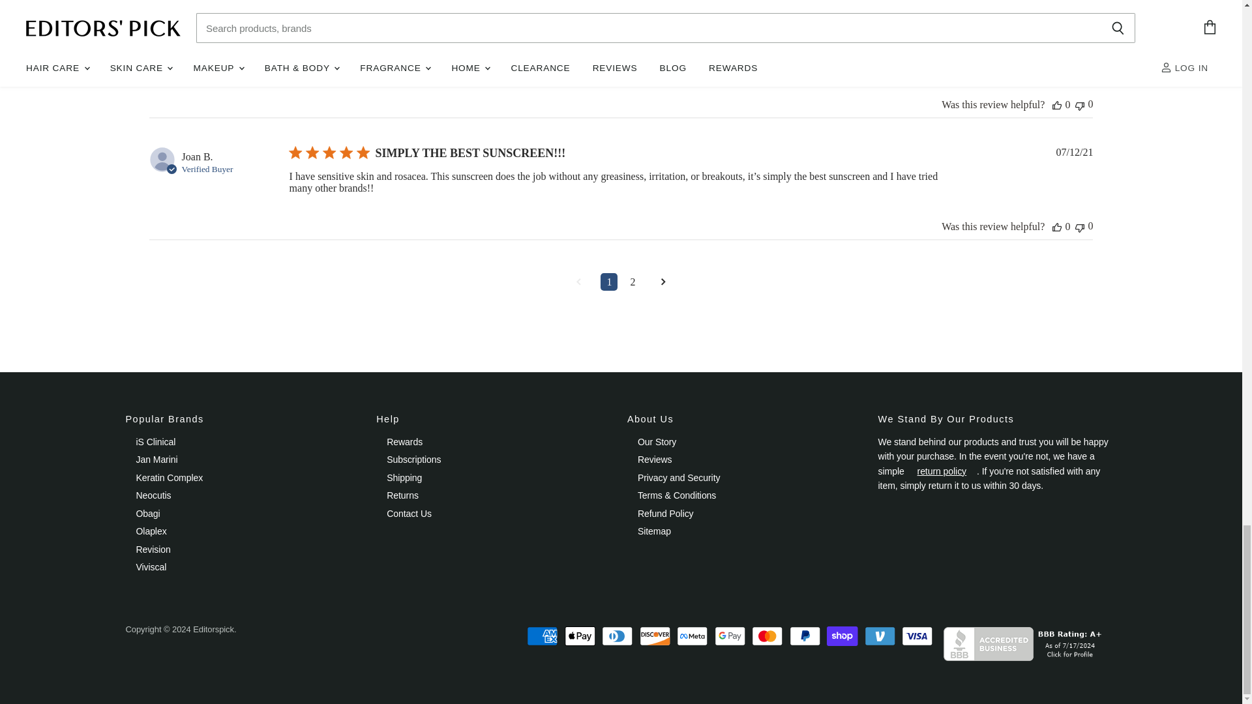  I want to click on Adrienne J., so click(205, 51).